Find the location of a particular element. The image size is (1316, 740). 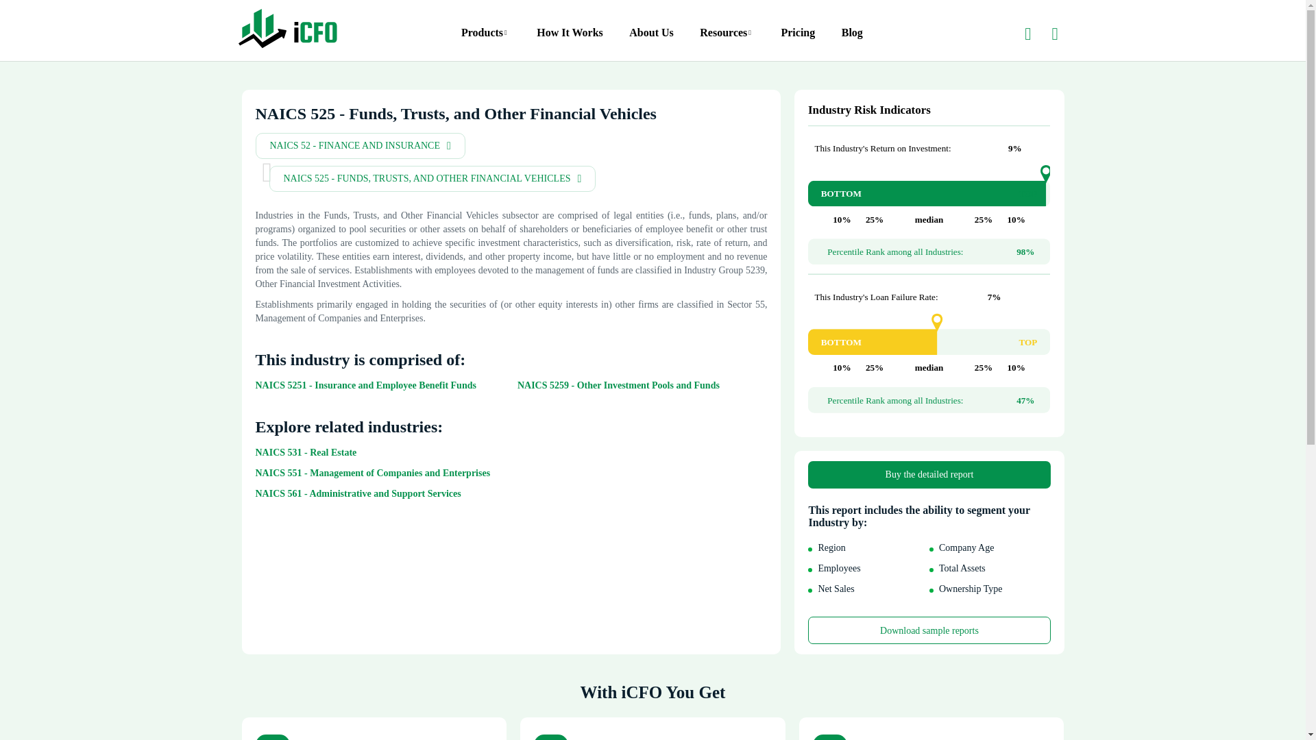

Pricing is located at coordinates (797, 38).